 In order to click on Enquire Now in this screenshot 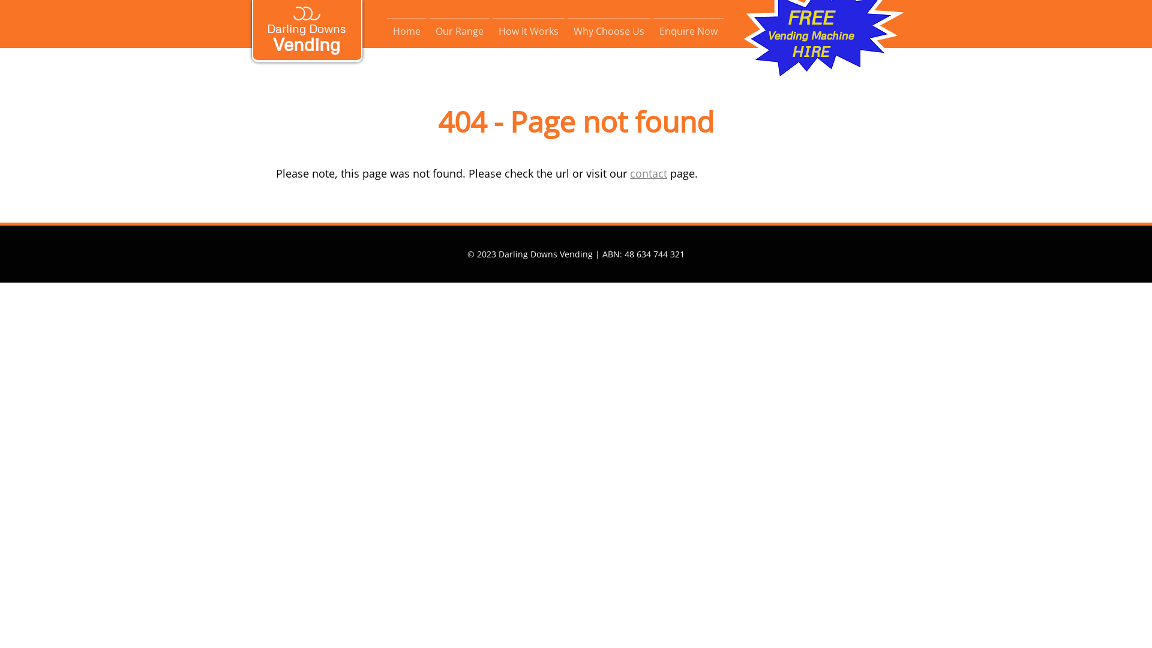, I will do `click(689, 31)`.